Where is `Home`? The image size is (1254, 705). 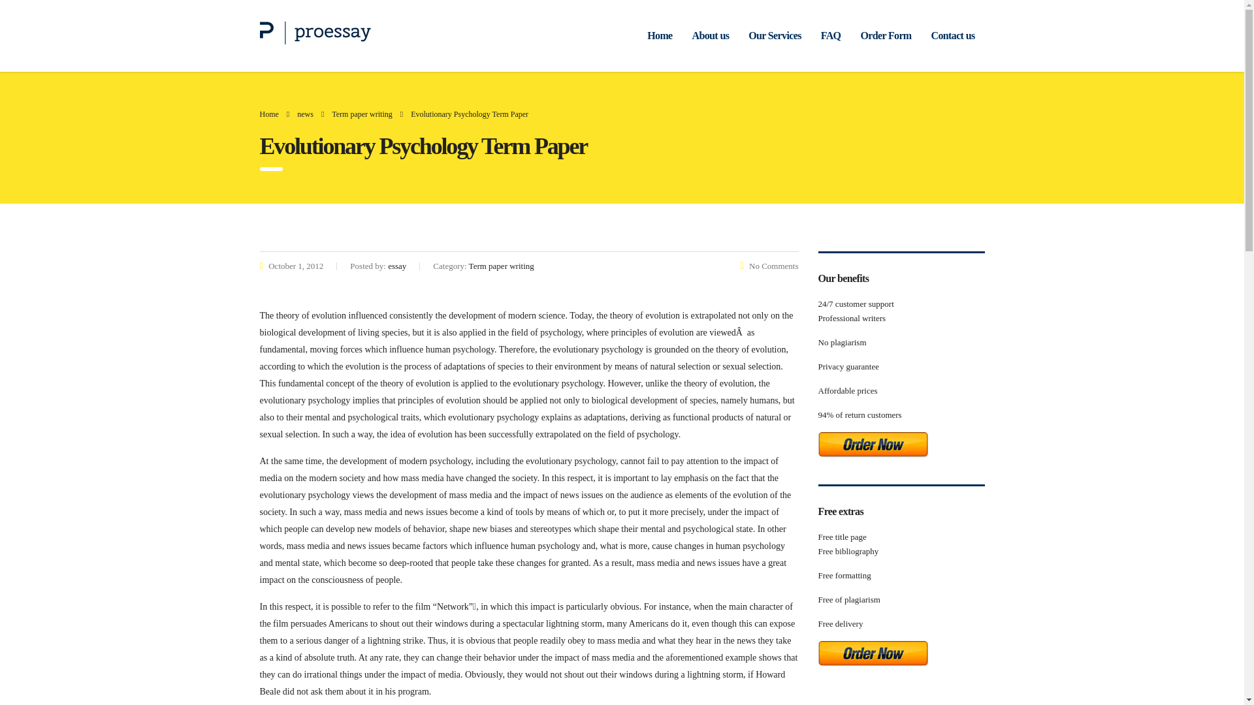 Home is located at coordinates (660, 35).